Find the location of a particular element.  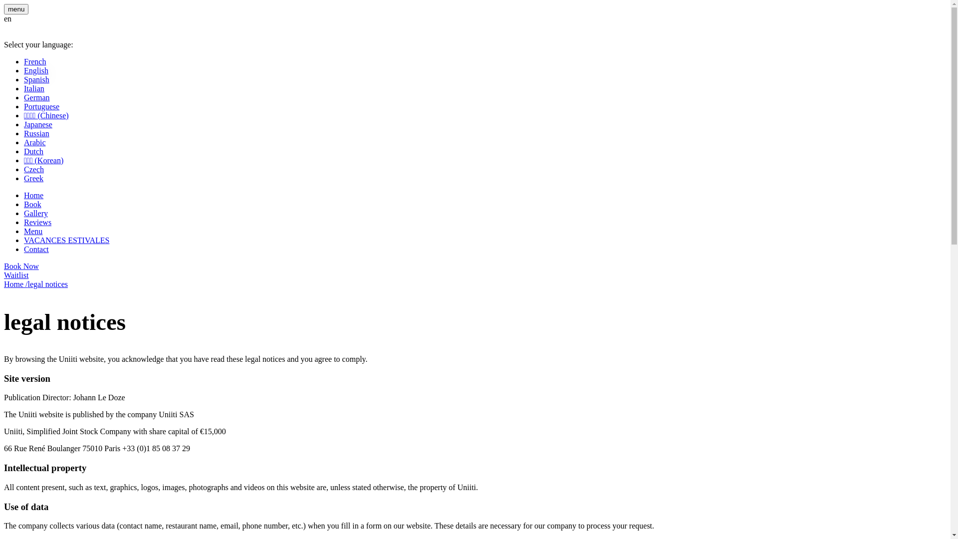

Japanese is located at coordinates (38, 125).